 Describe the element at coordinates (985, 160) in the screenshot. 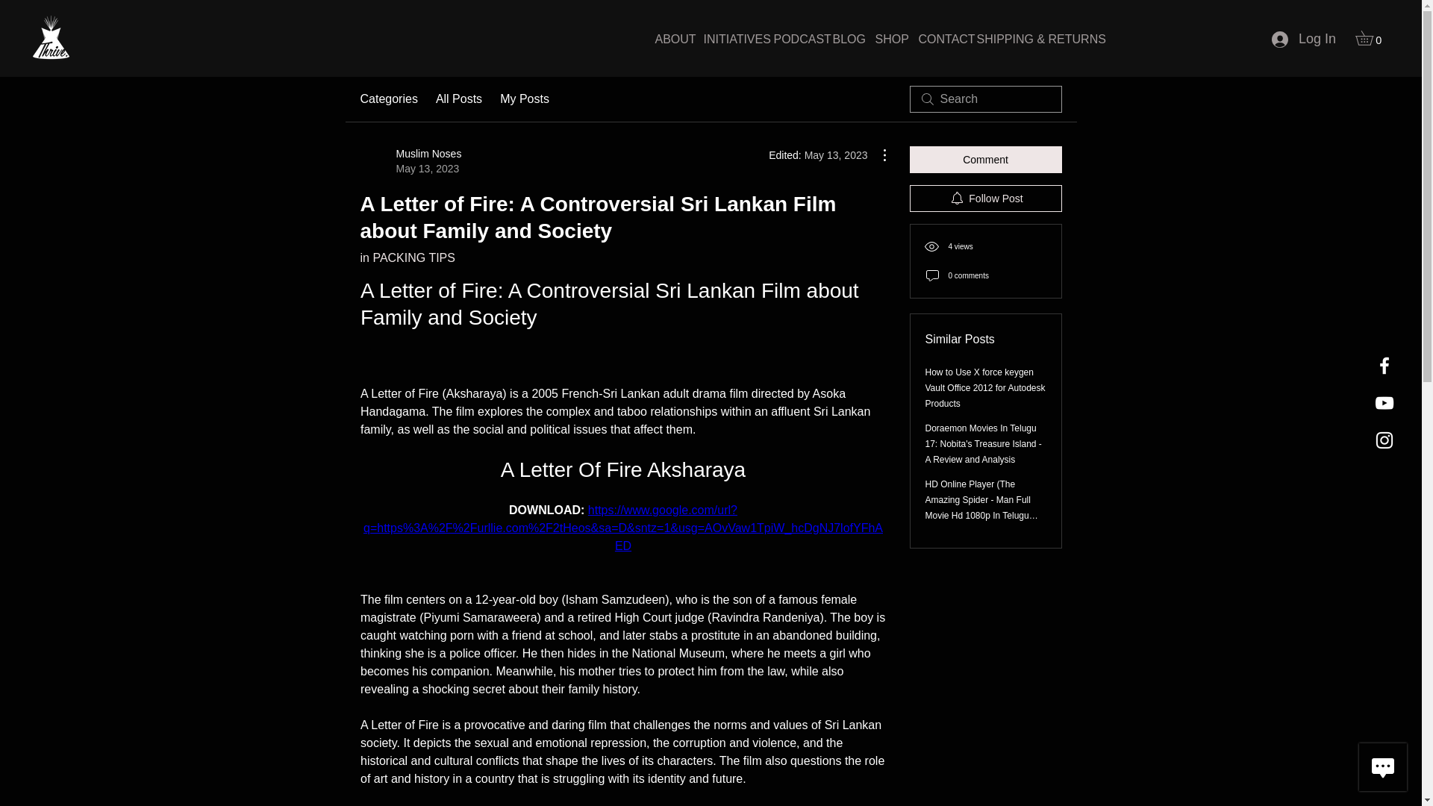

I see `Comment` at that location.